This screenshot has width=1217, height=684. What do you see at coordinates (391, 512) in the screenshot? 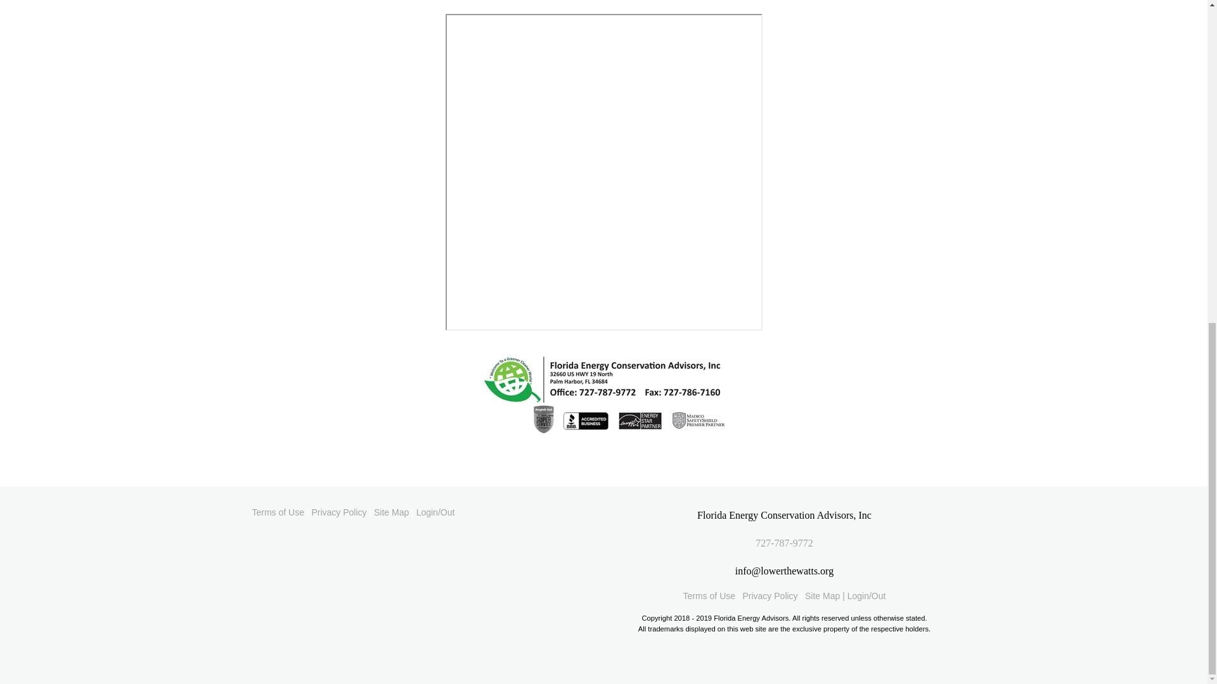
I see `Site Map` at bounding box center [391, 512].